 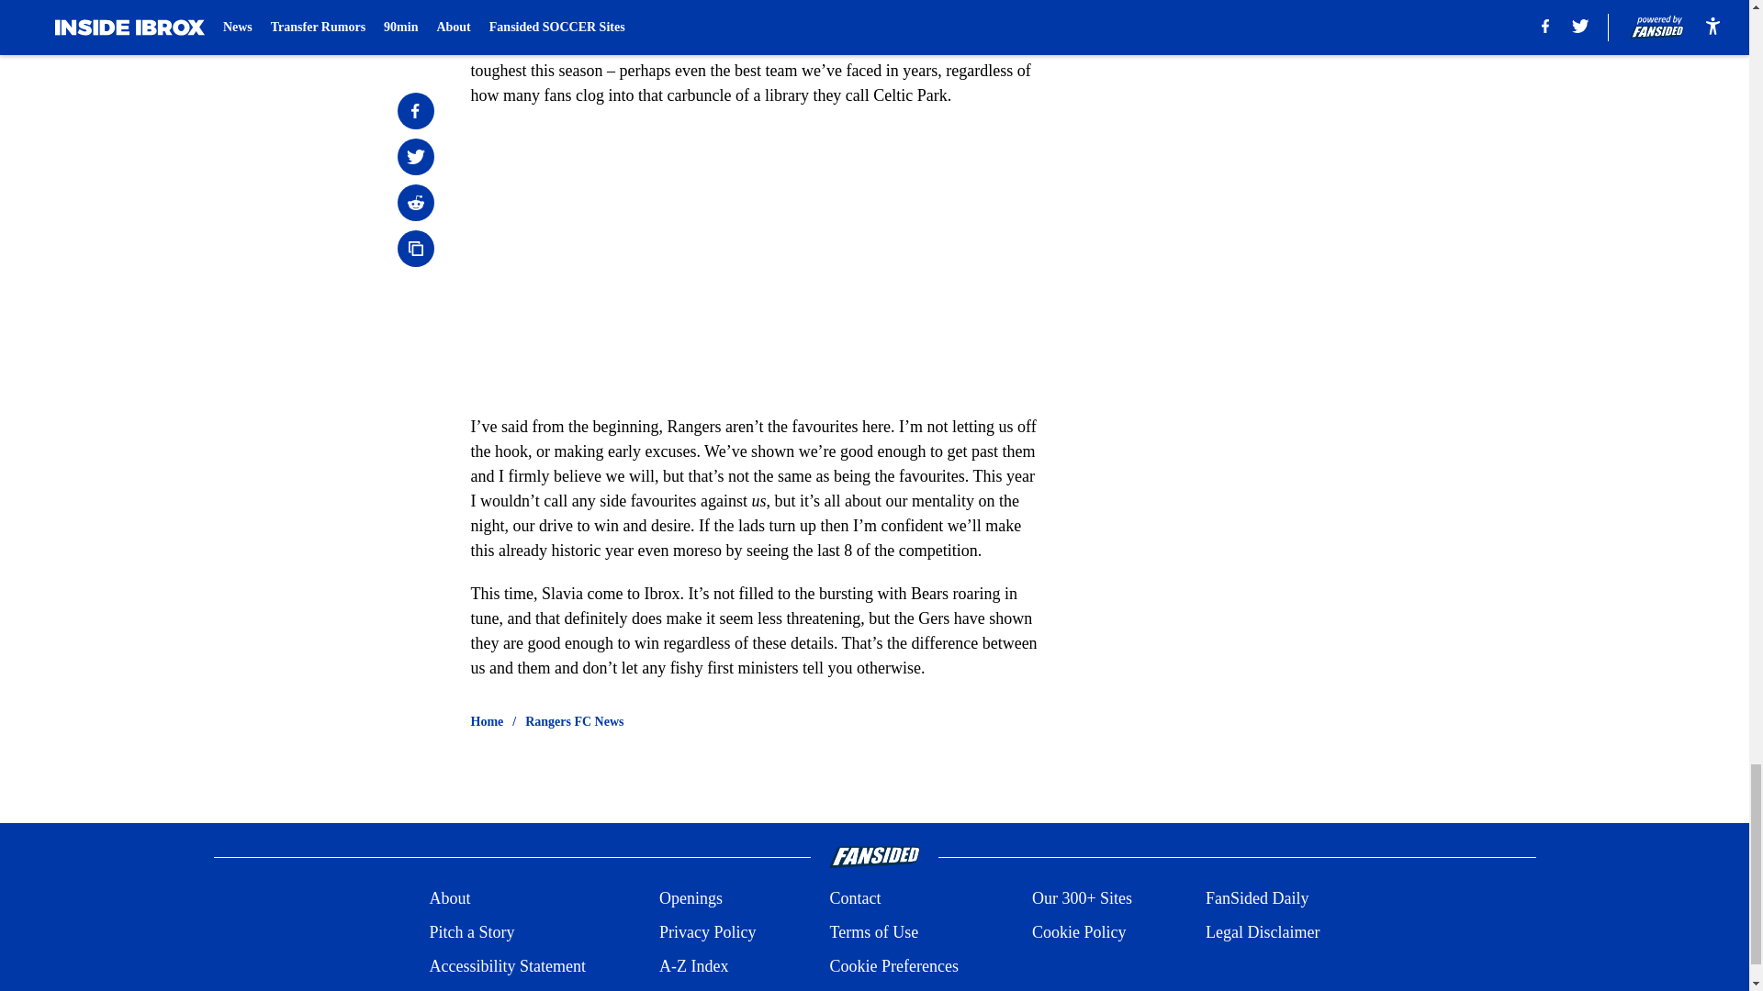 I want to click on Cookie Policy, so click(x=1078, y=932).